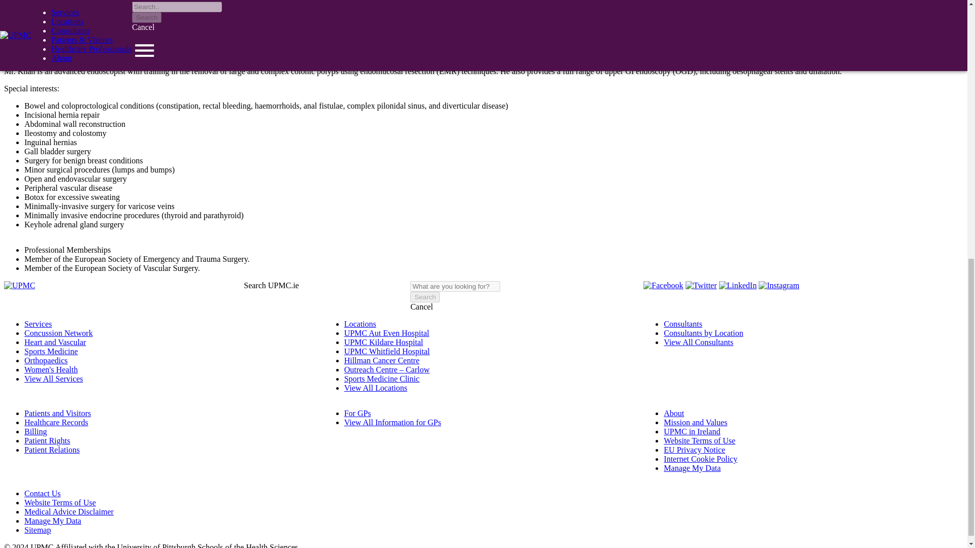 The width and height of the screenshot is (975, 548). What do you see at coordinates (381, 360) in the screenshot?
I see `Hillman Cancer Centre` at bounding box center [381, 360].